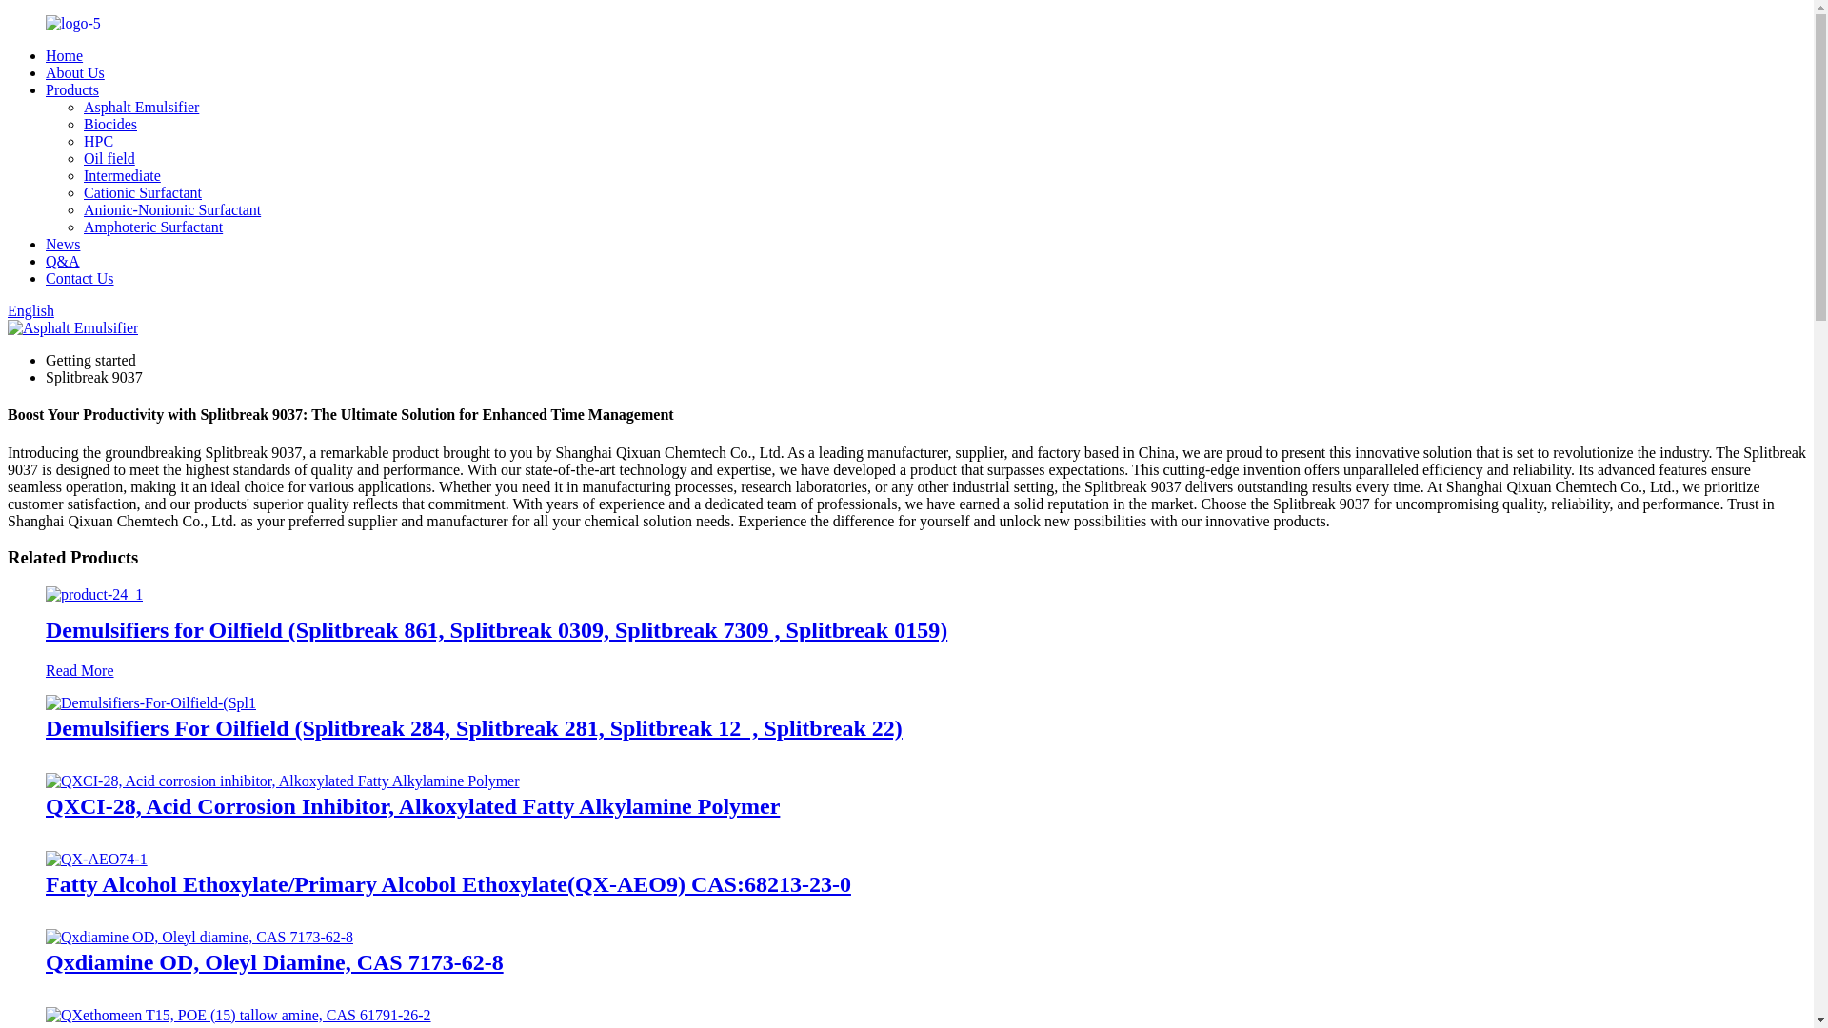 The image size is (1828, 1028). I want to click on Getting started, so click(90, 360).